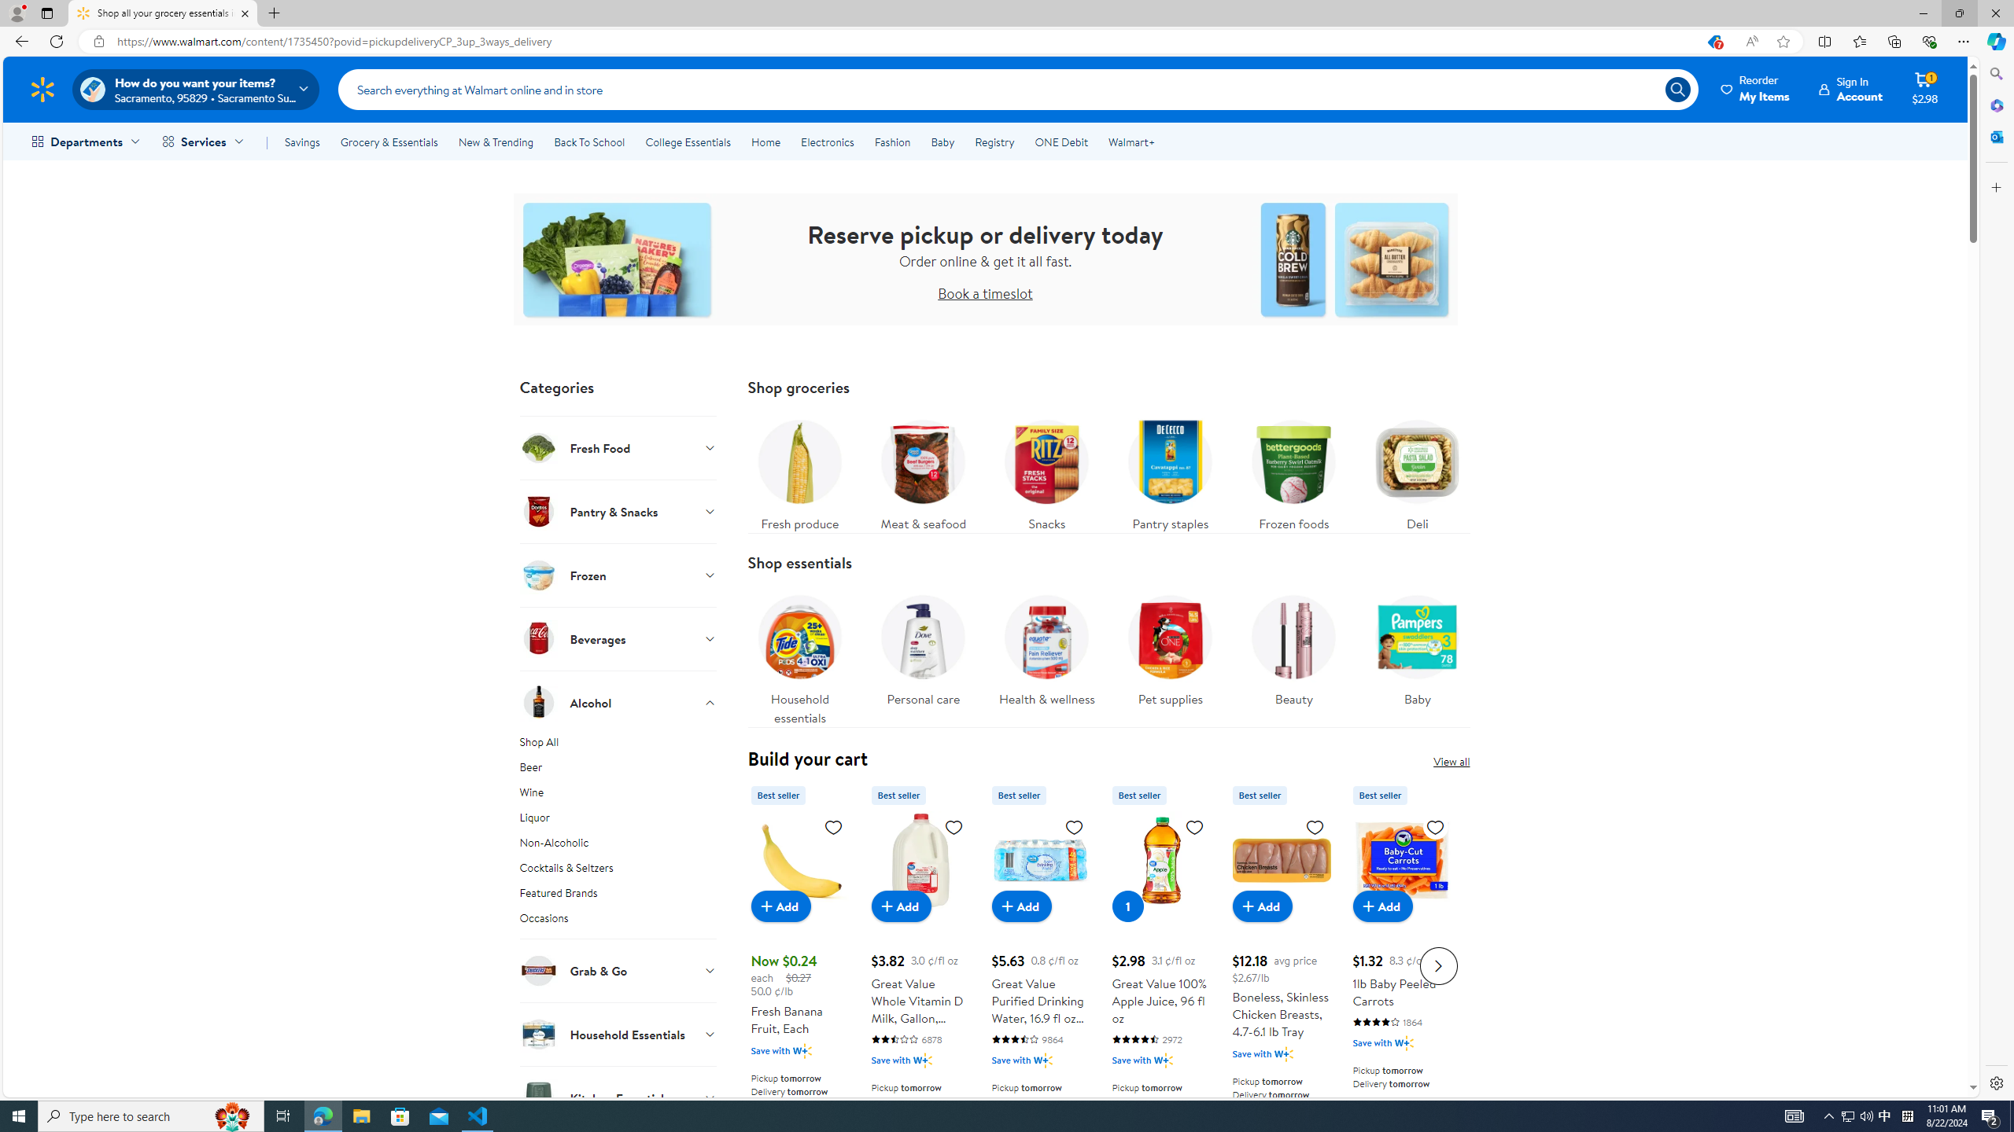 The height and width of the screenshot is (1132, 2014). What do you see at coordinates (800, 860) in the screenshot?
I see `Fresh Banana Fruit, Each` at bounding box center [800, 860].